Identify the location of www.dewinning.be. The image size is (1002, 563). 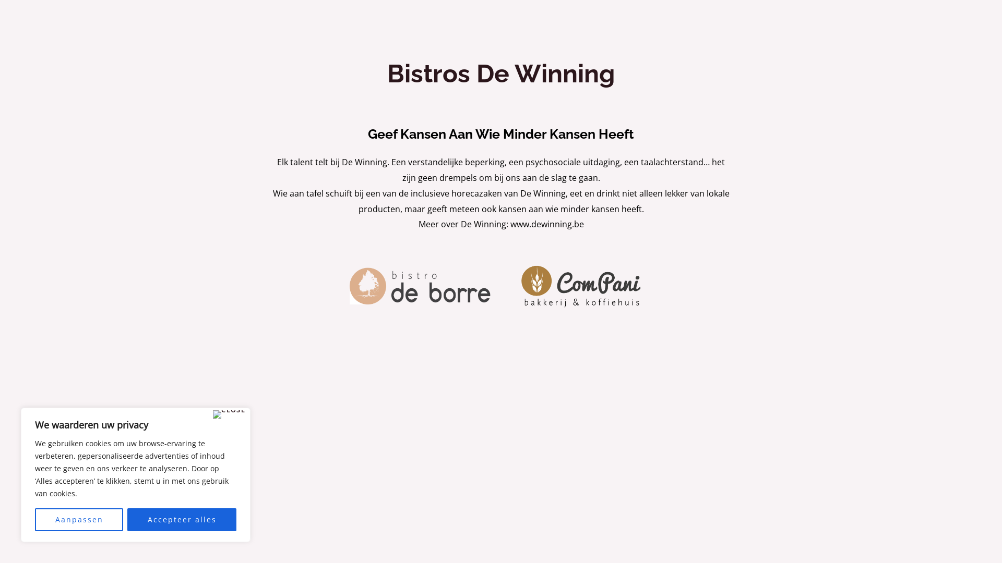
(547, 224).